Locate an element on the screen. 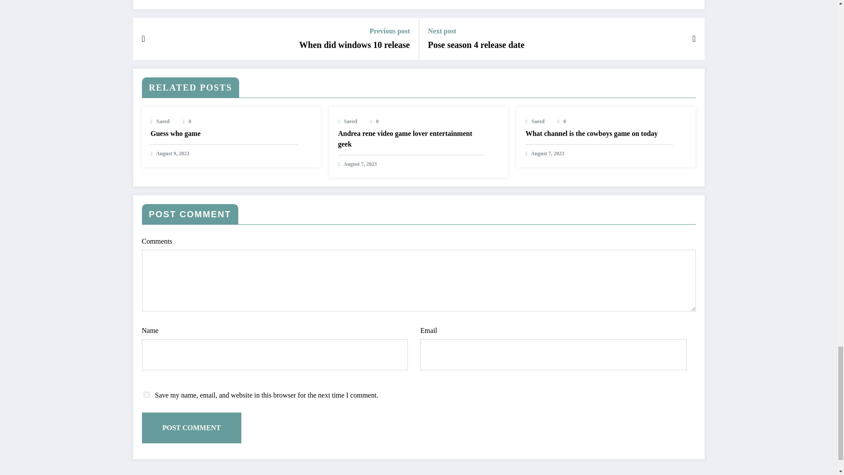 Image resolution: width=844 pixels, height=475 pixels. yes is located at coordinates (146, 395).